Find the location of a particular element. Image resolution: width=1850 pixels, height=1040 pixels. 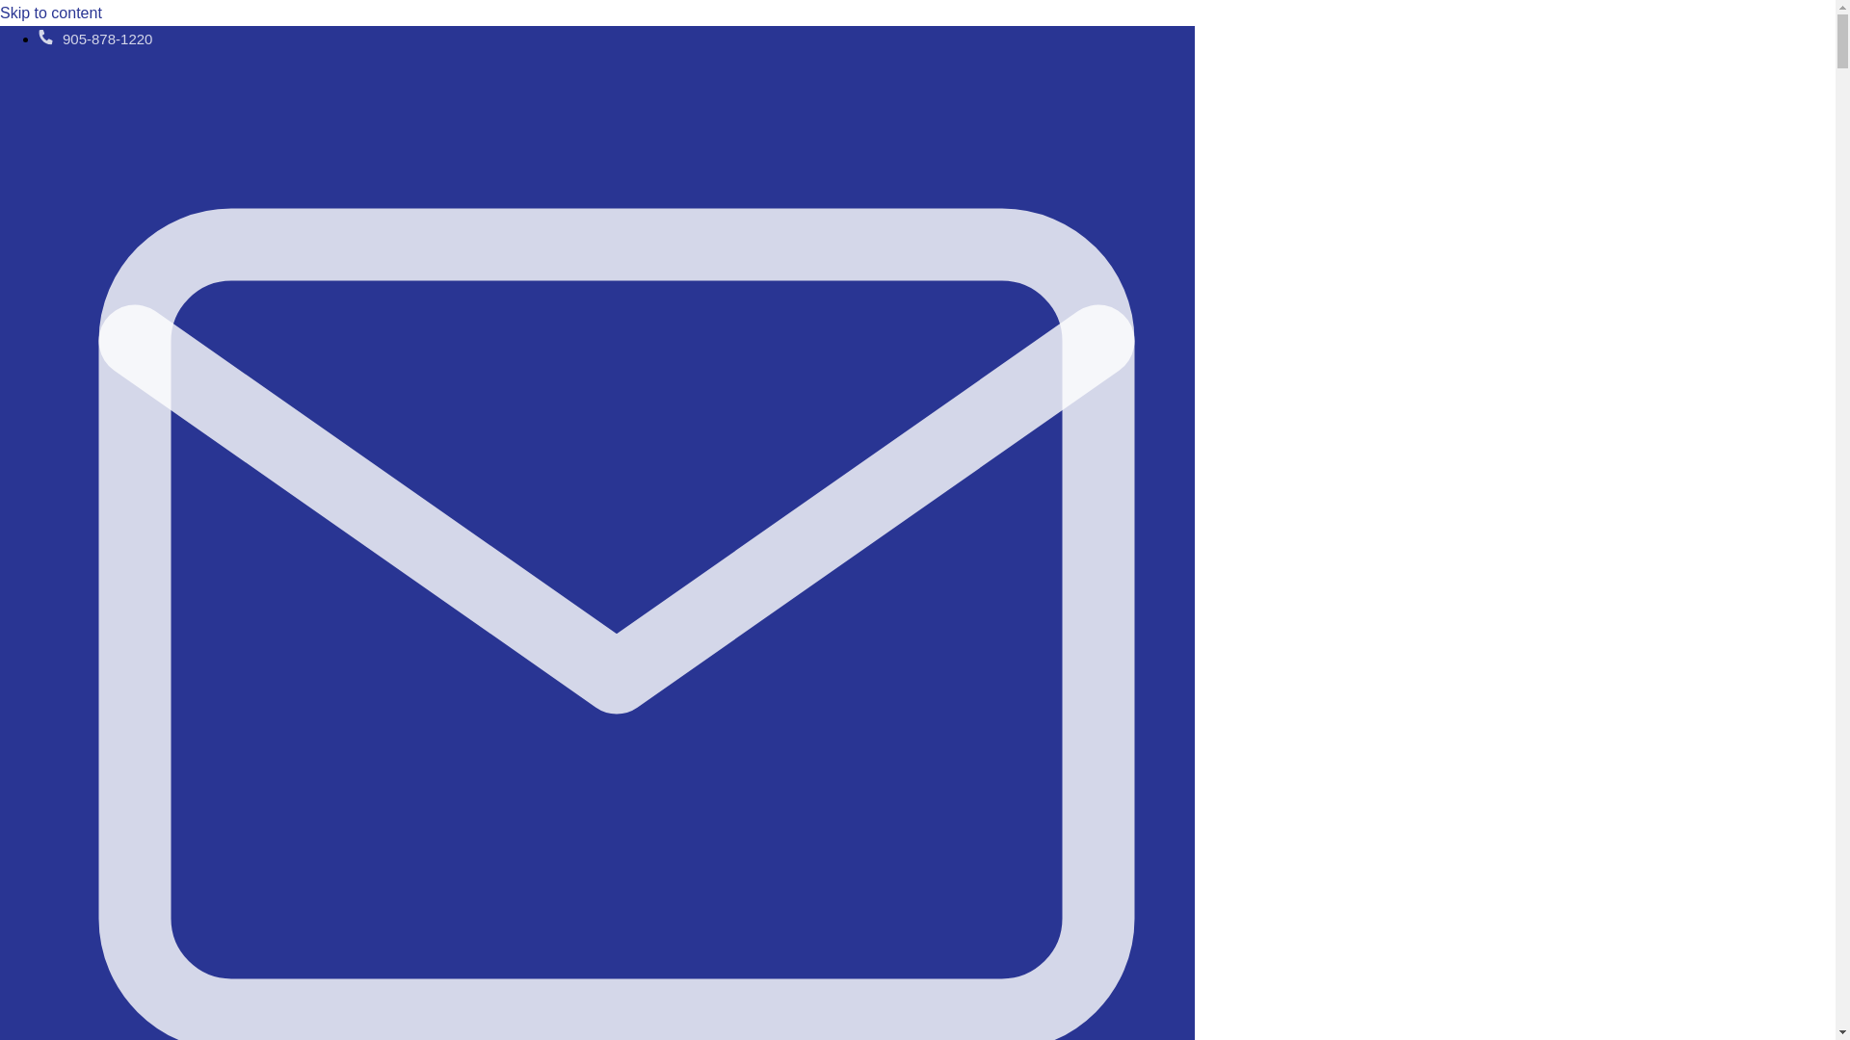

Skip to content is located at coordinates (50, 13).